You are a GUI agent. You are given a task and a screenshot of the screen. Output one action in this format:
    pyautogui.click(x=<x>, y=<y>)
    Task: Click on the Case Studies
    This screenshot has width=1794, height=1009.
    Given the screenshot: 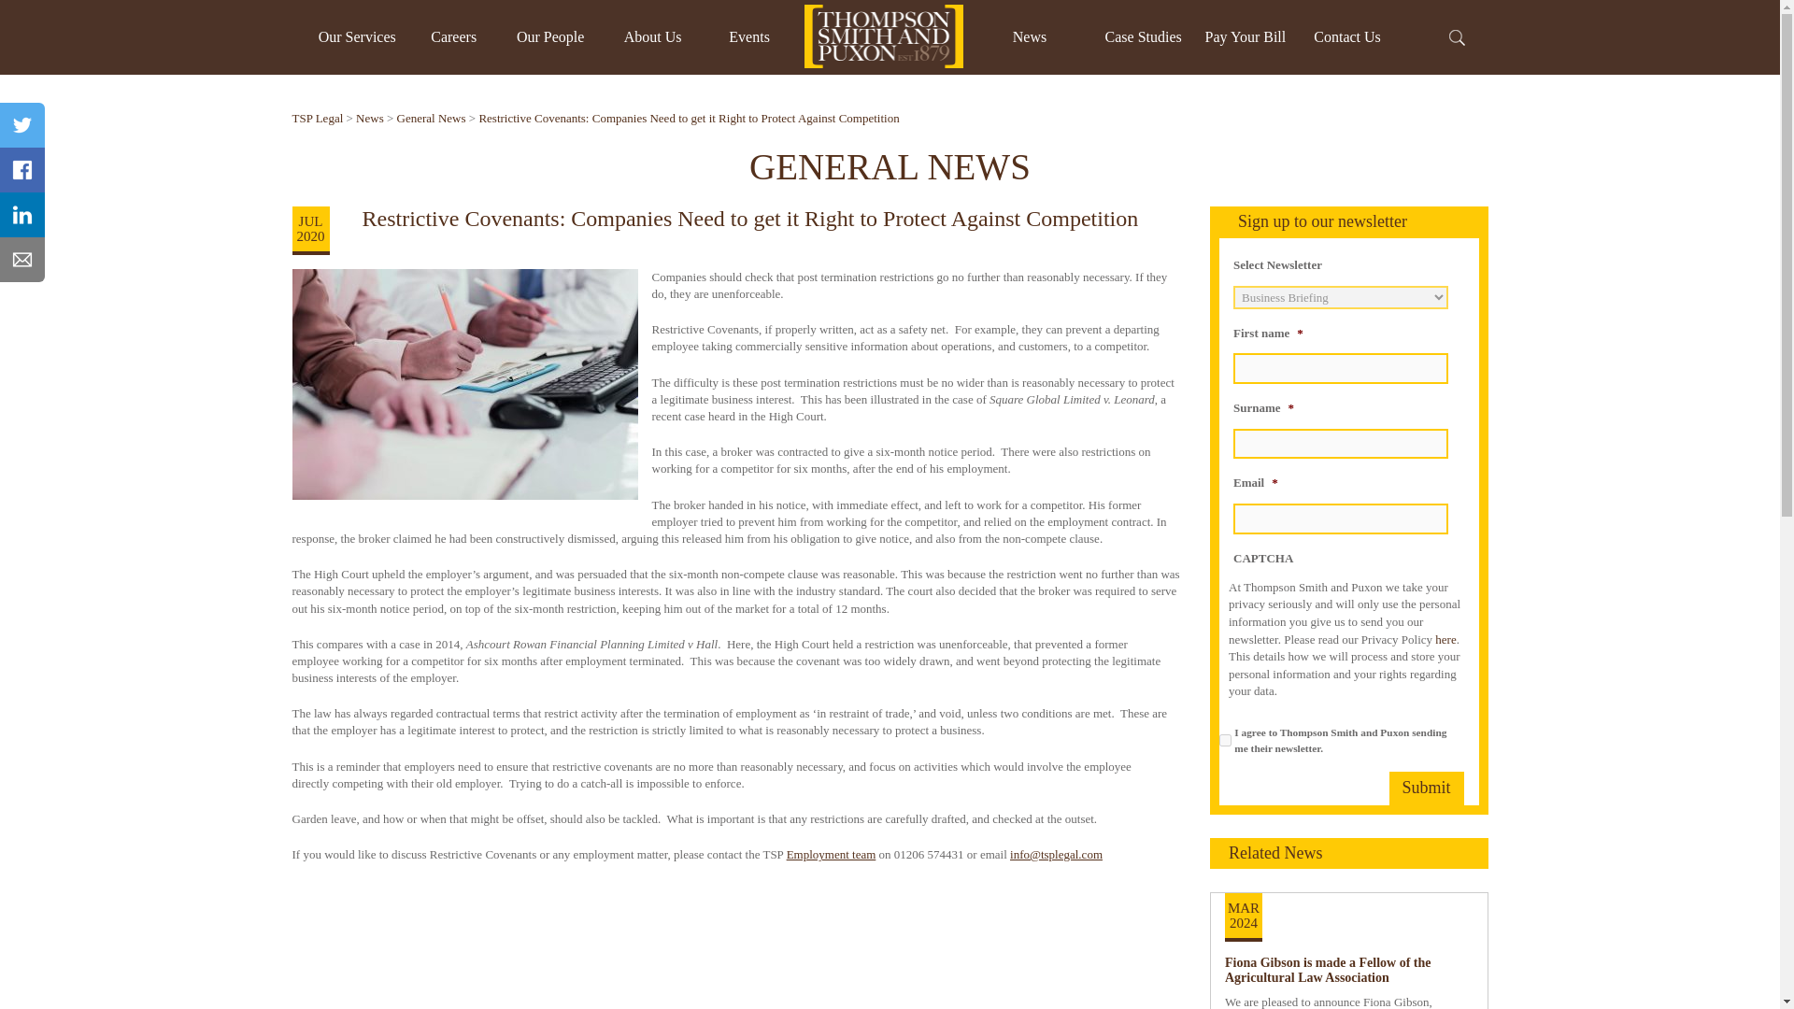 What is the action you would take?
    pyautogui.click(x=1144, y=37)
    